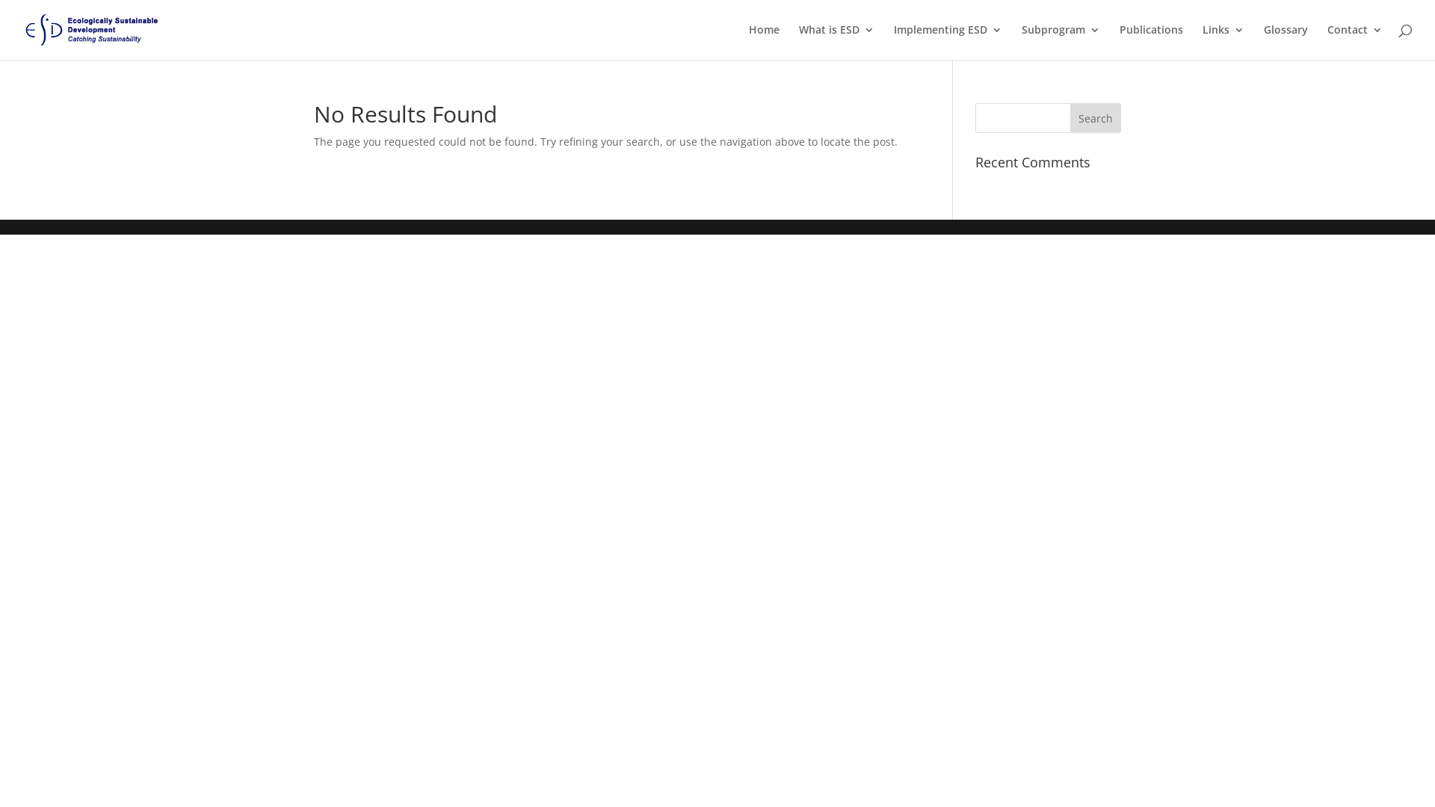 Image resolution: width=1435 pixels, height=807 pixels. What do you see at coordinates (1061, 42) in the screenshot?
I see `Subprogram` at bounding box center [1061, 42].